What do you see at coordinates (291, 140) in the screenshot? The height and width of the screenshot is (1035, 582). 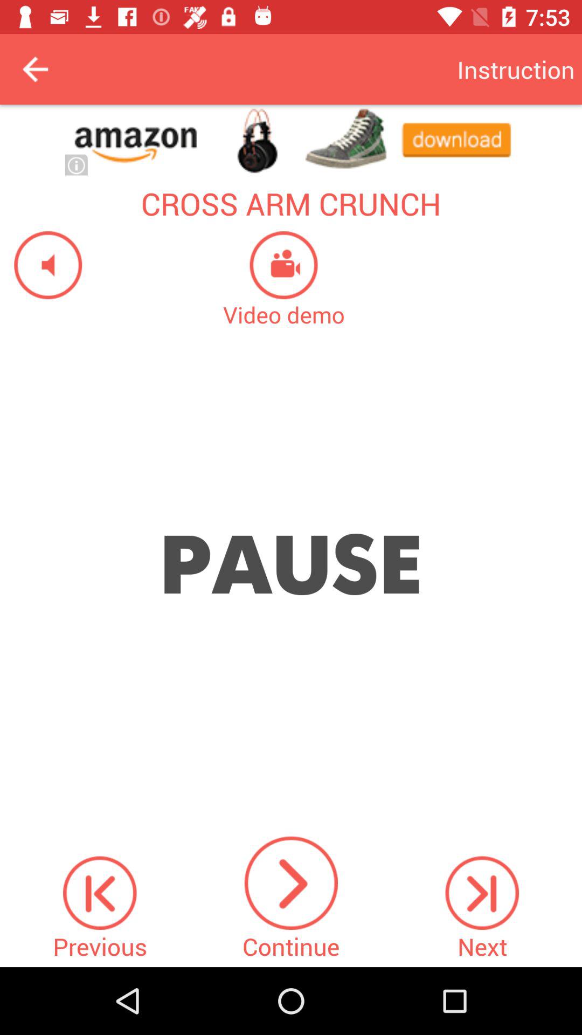 I see `go to the website` at bounding box center [291, 140].